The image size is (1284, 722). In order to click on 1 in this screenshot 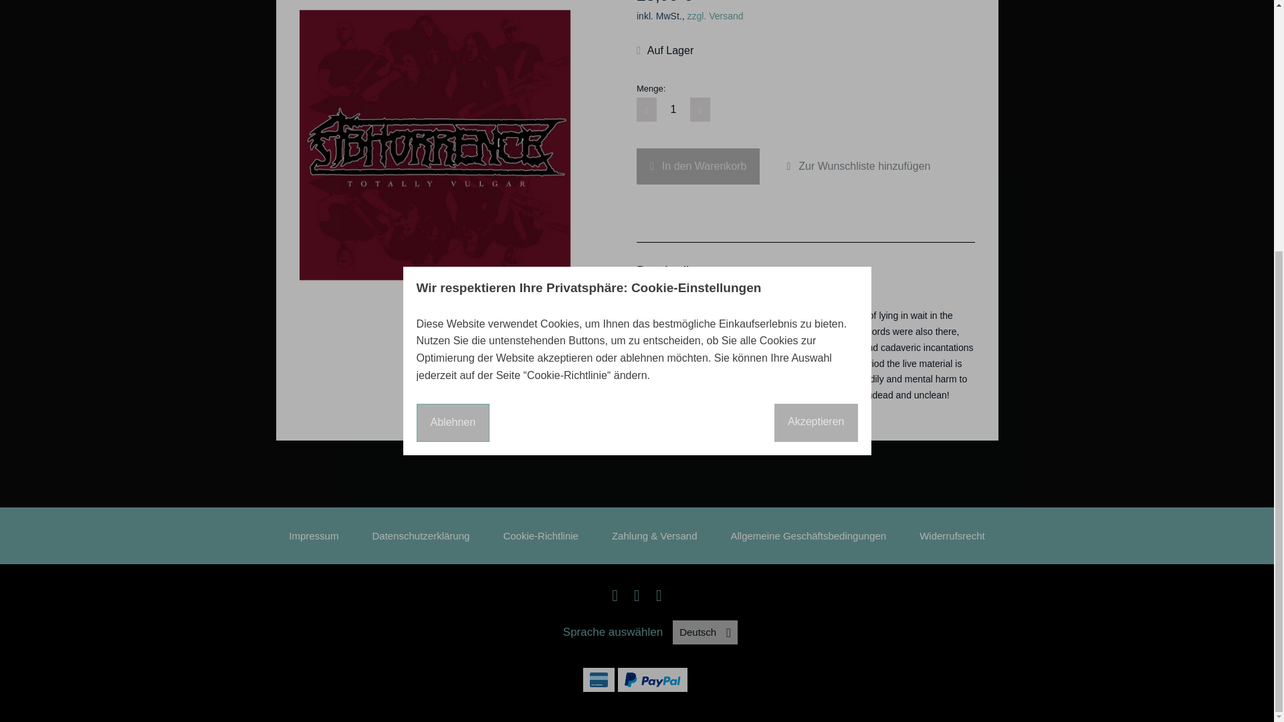, I will do `click(673, 110)`.